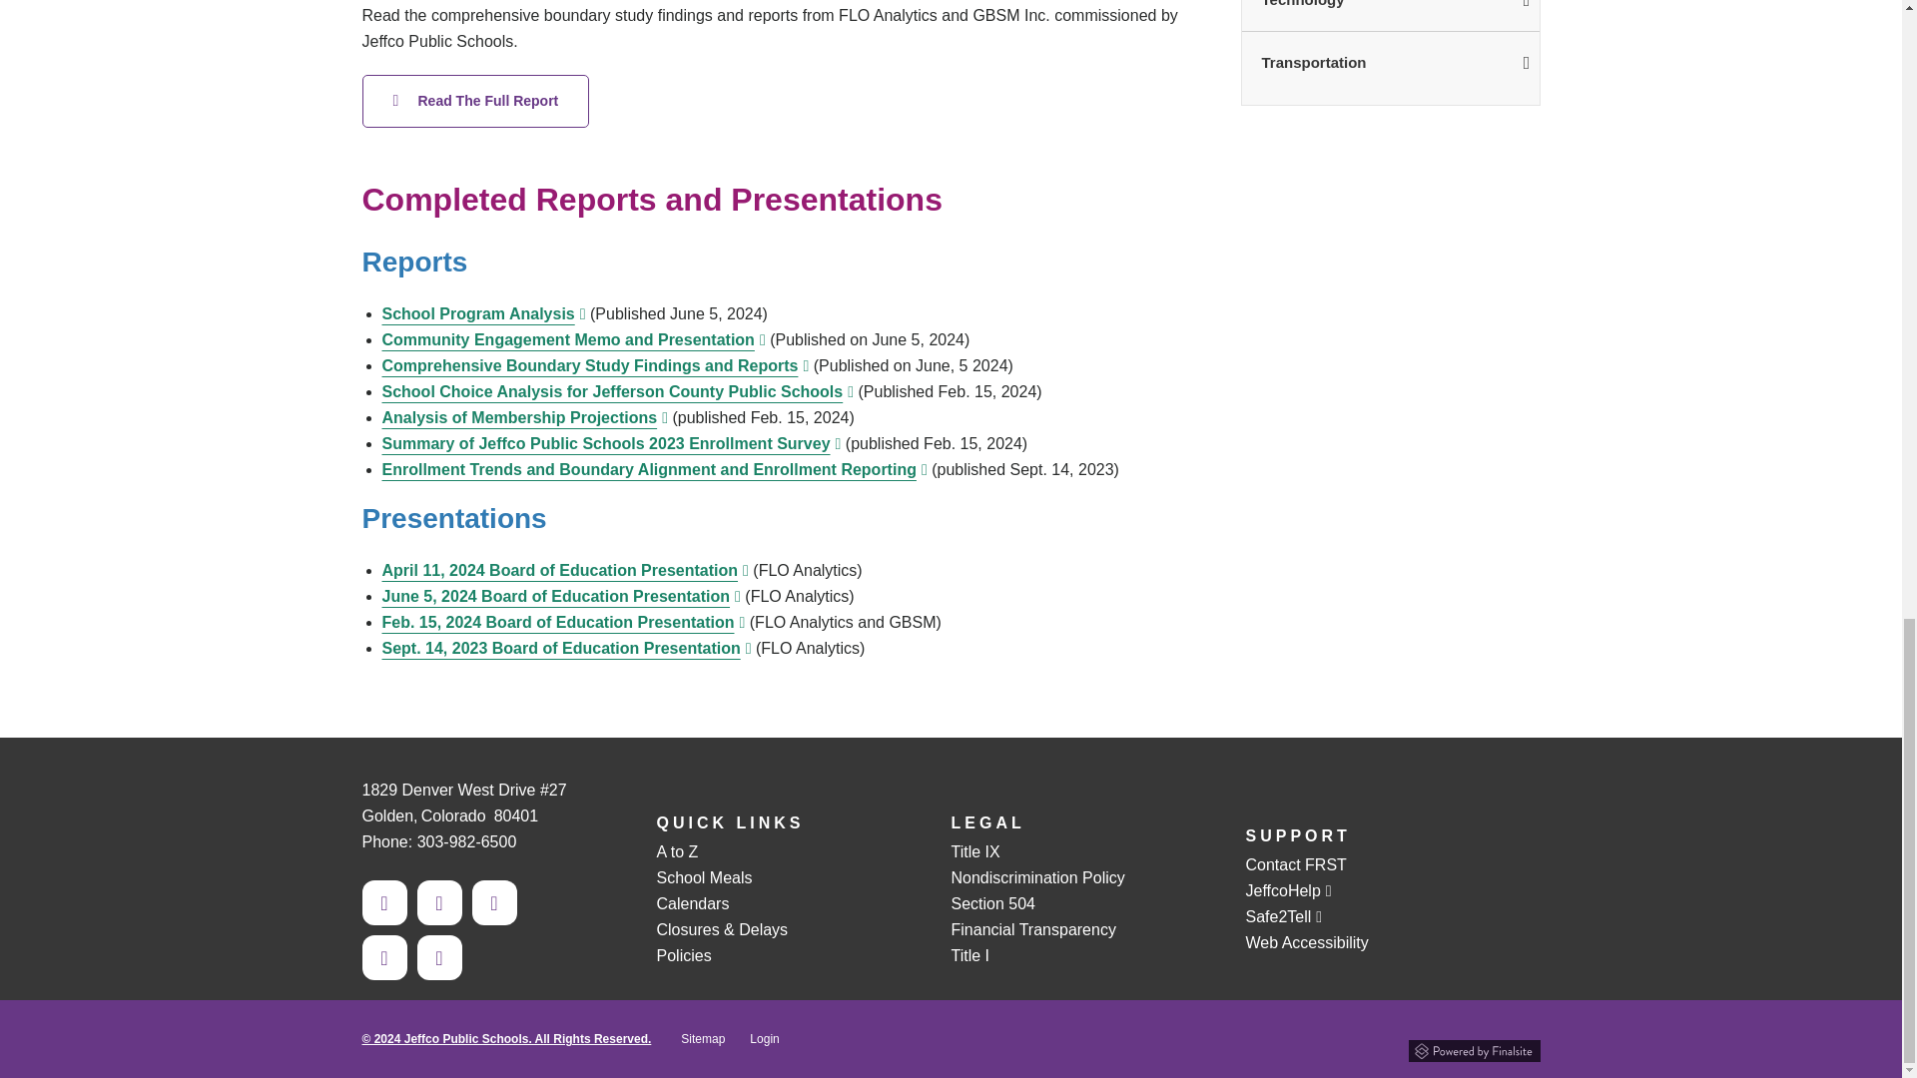 This screenshot has height=1078, width=1917. What do you see at coordinates (566, 648) in the screenshot?
I see `BoardDocs opens in a new tab` at bounding box center [566, 648].